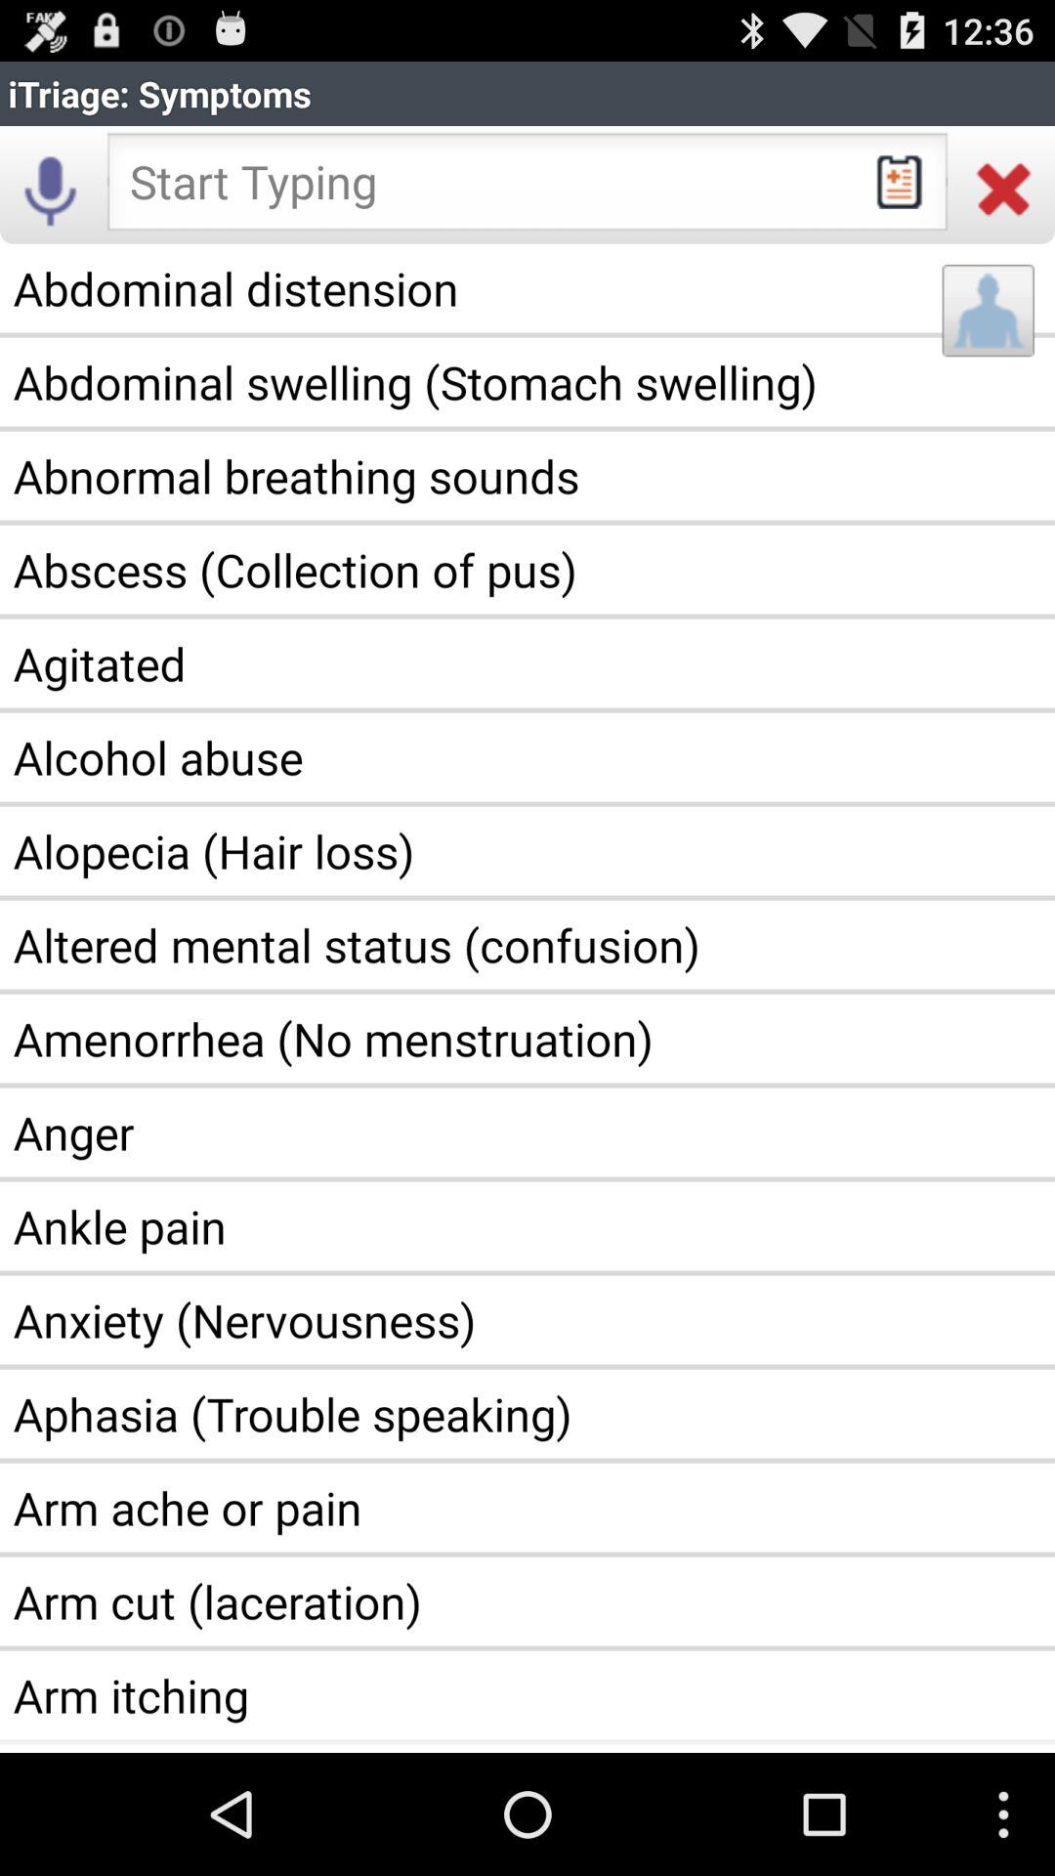  Describe the element at coordinates (527, 1039) in the screenshot. I see `tap app below the altered mental status app` at that location.